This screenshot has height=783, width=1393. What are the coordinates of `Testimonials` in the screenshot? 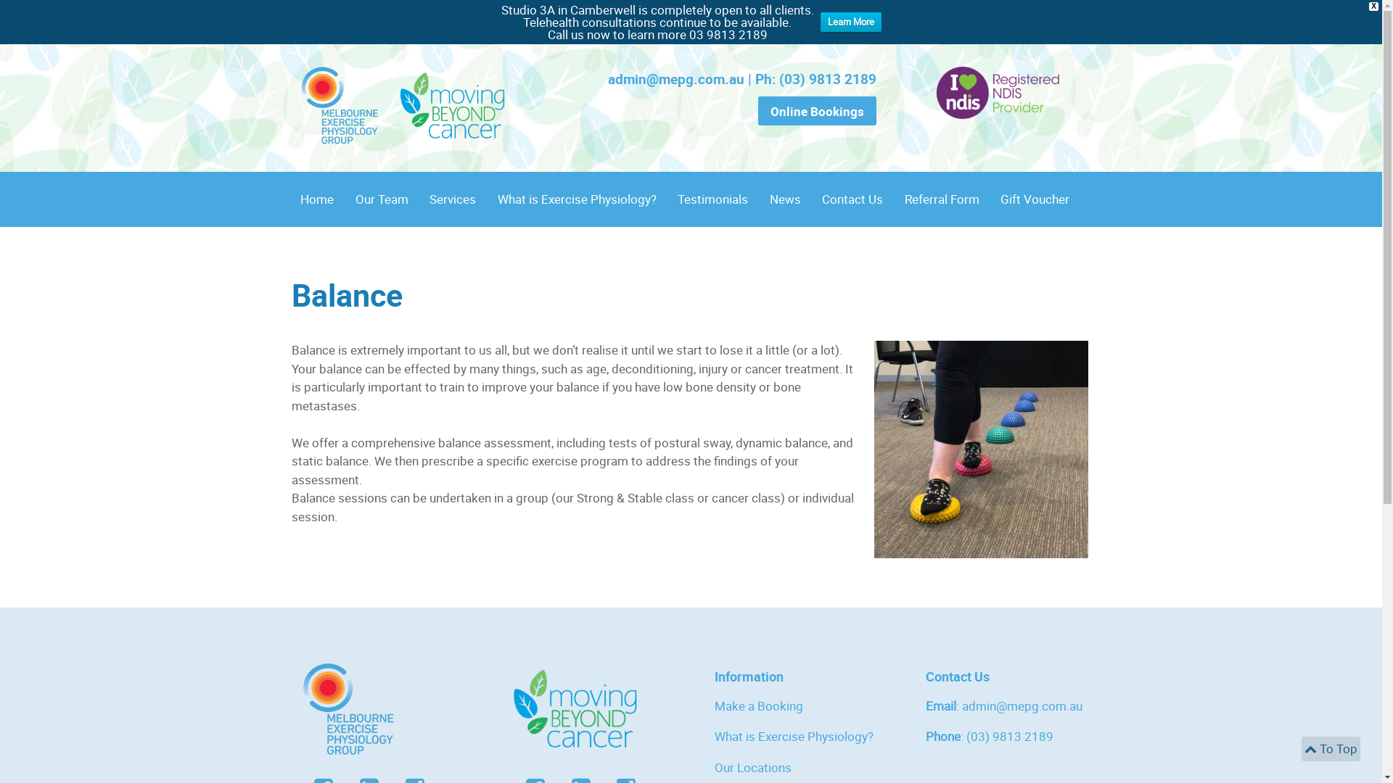 It's located at (714, 200).